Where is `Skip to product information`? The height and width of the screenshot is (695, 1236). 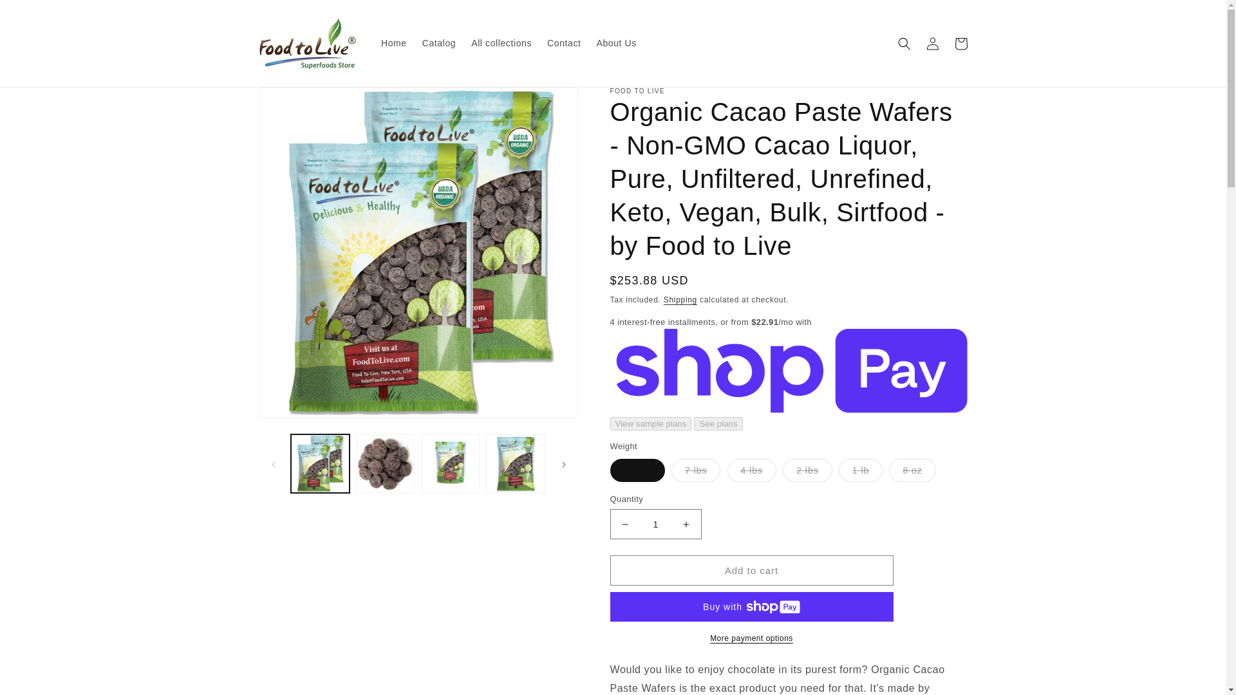 Skip to product information is located at coordinates (297, 102).